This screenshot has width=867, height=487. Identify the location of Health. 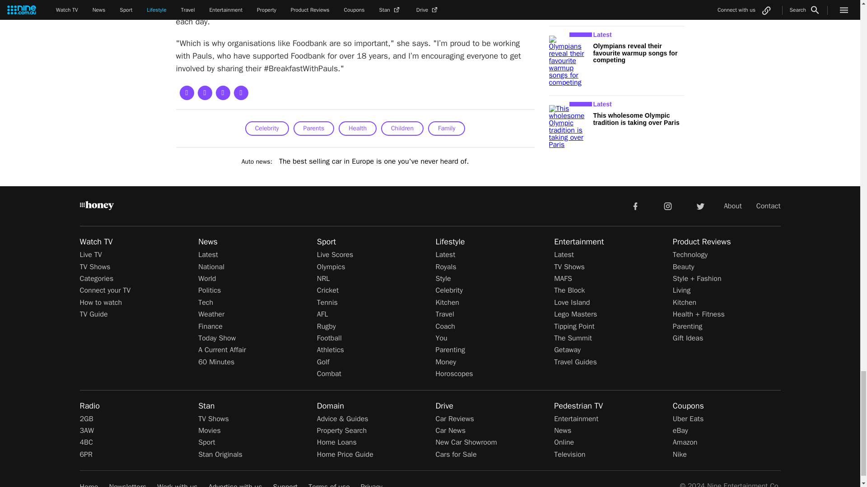
(358, 128).